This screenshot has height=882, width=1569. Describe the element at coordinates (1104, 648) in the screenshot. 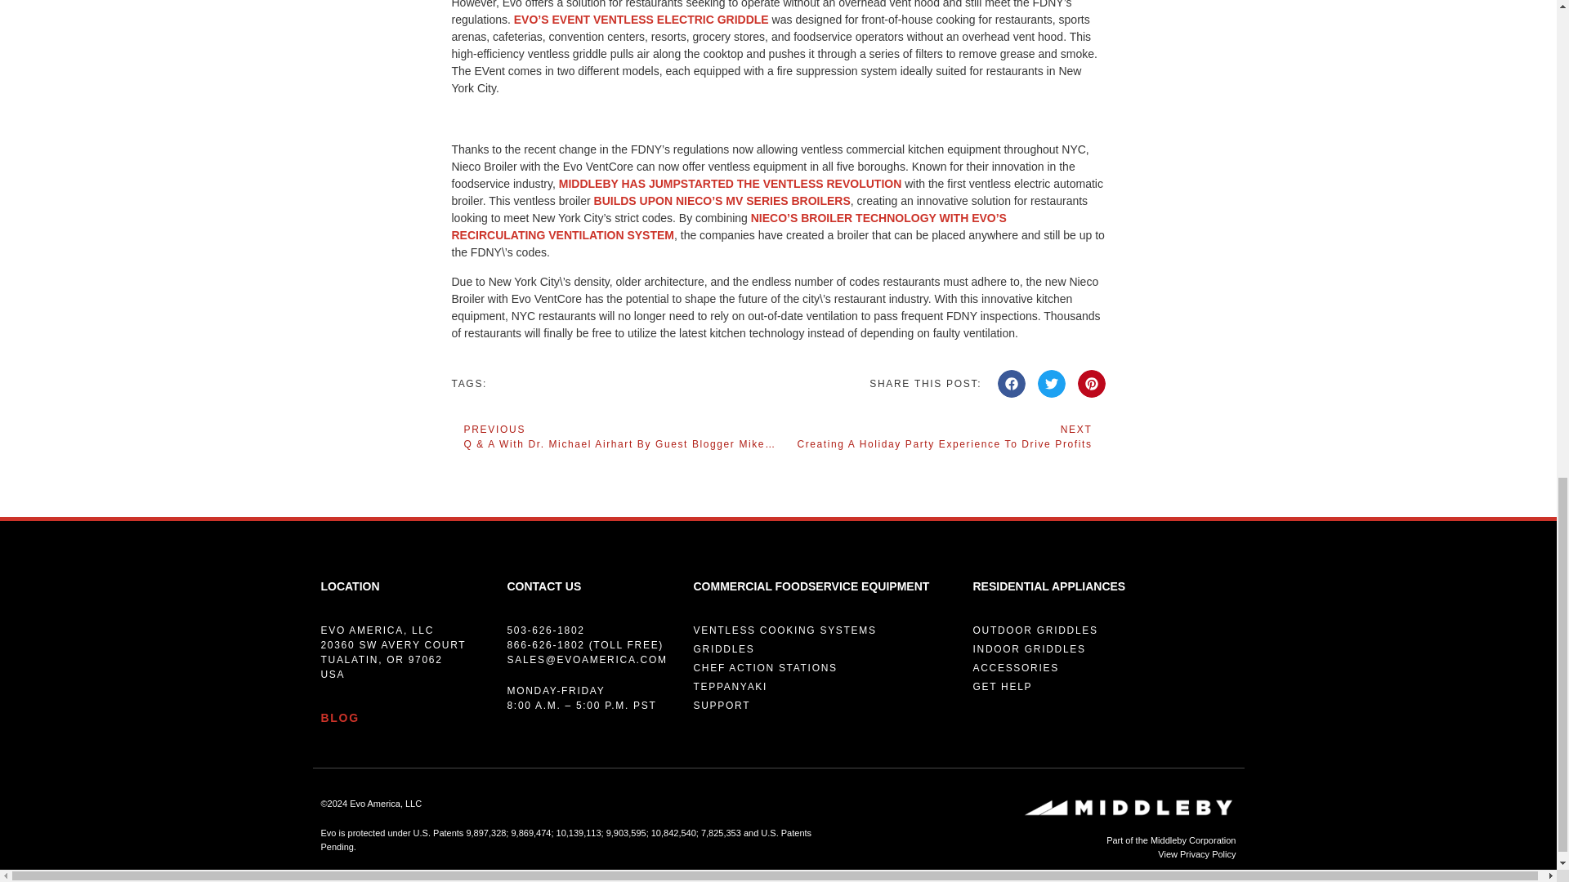

I see `CHEF ACTION STATIONS` at that location.